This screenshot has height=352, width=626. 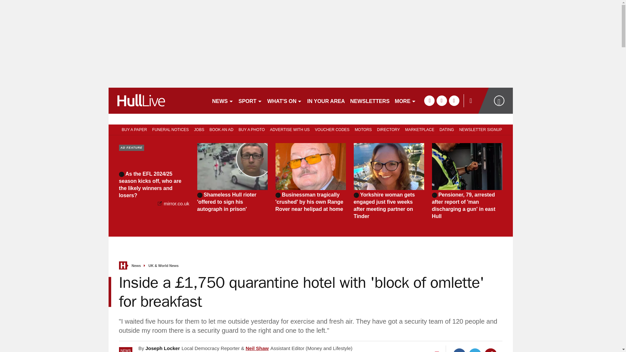 I want to click on NEWS, so click(x=222, y=100).